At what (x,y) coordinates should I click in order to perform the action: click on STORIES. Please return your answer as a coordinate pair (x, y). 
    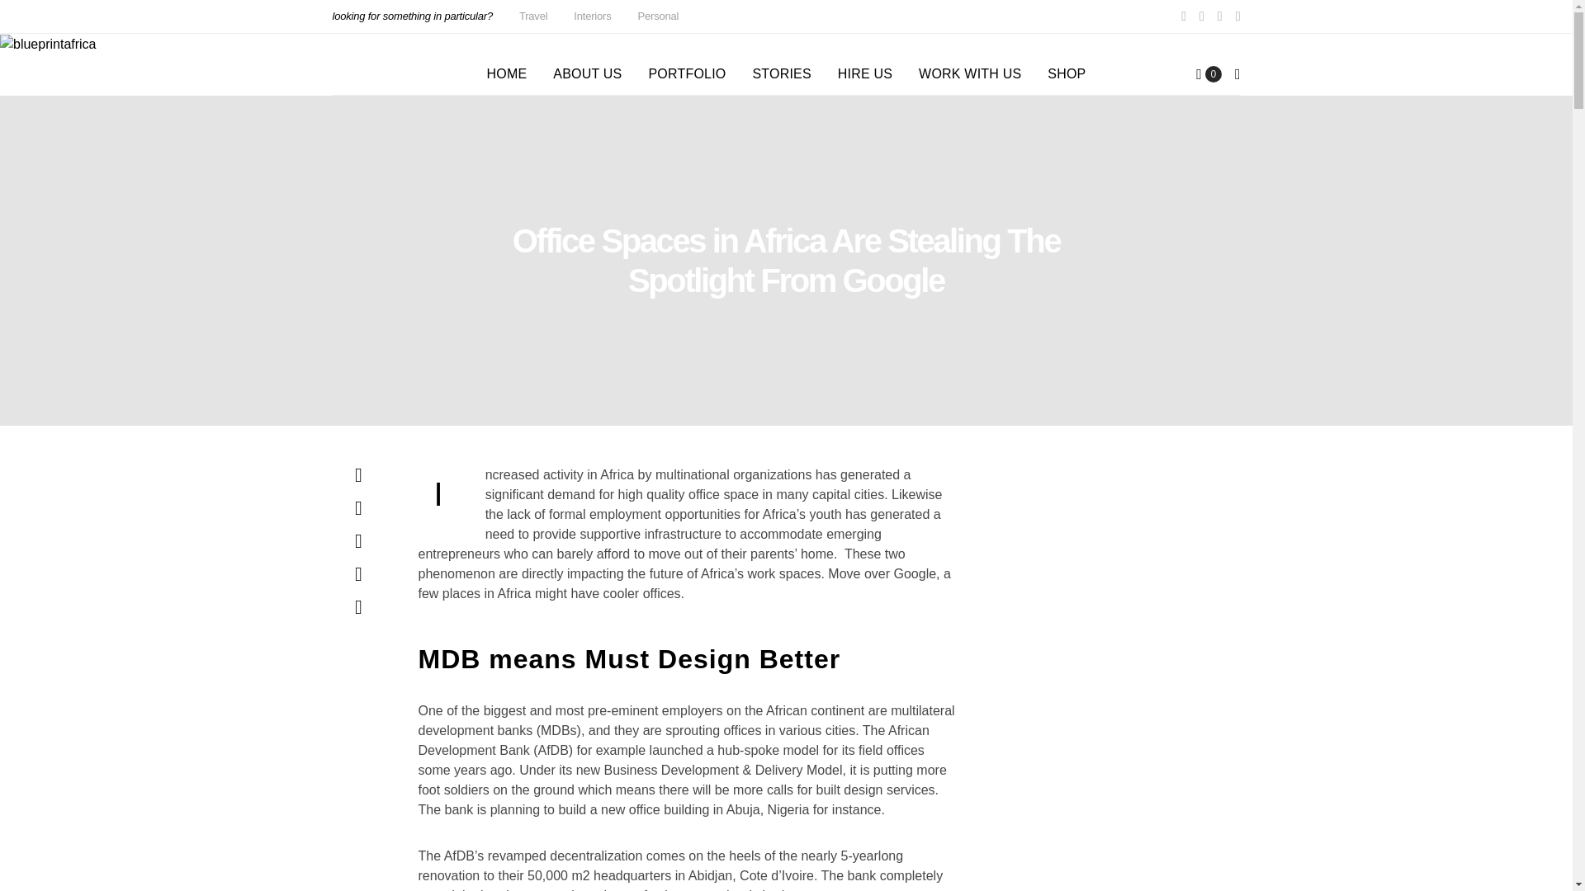
    Looking at the image, I should click on (781, 74).